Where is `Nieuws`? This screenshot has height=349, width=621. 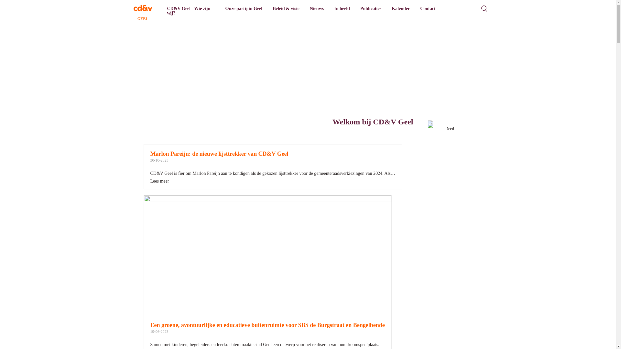
Nieuws is located at coordinates (317, 9).